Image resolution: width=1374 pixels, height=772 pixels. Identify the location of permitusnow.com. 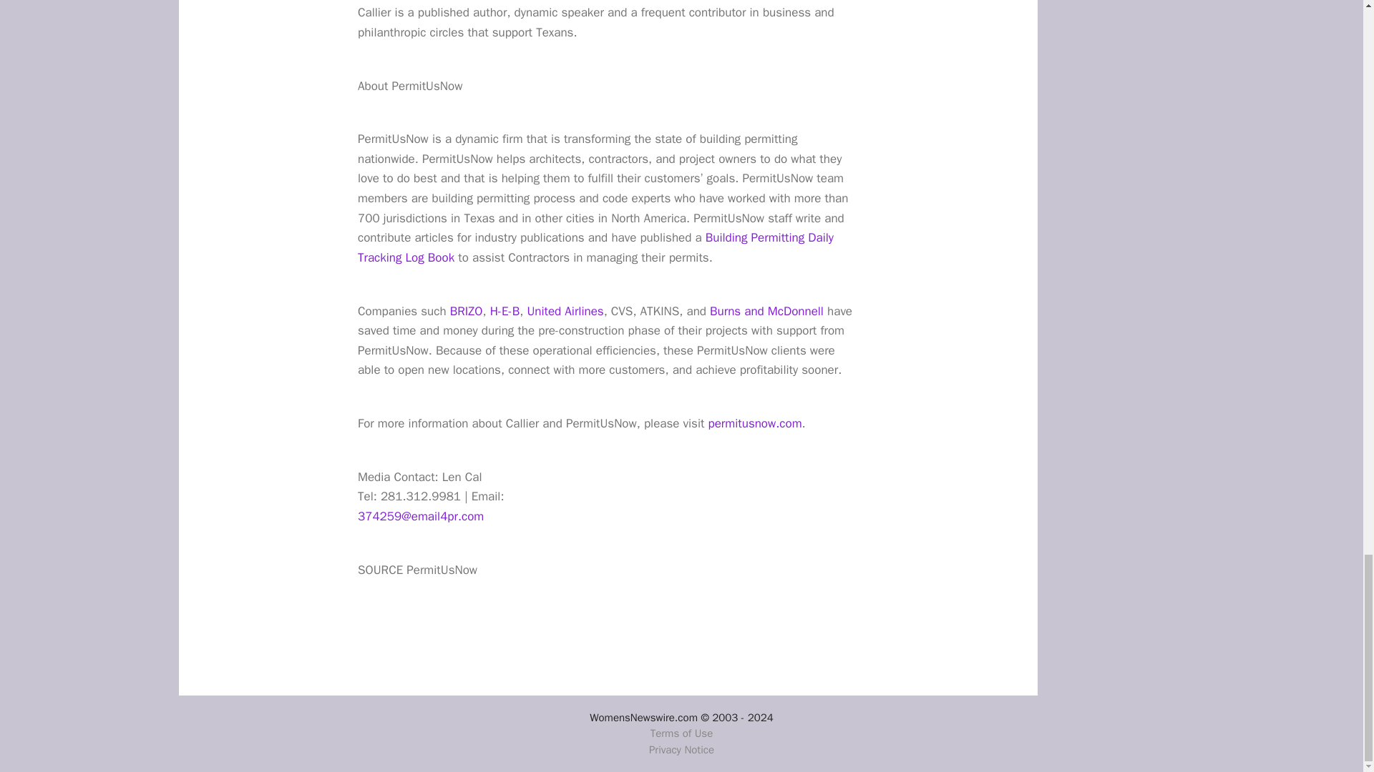
(756, 423).